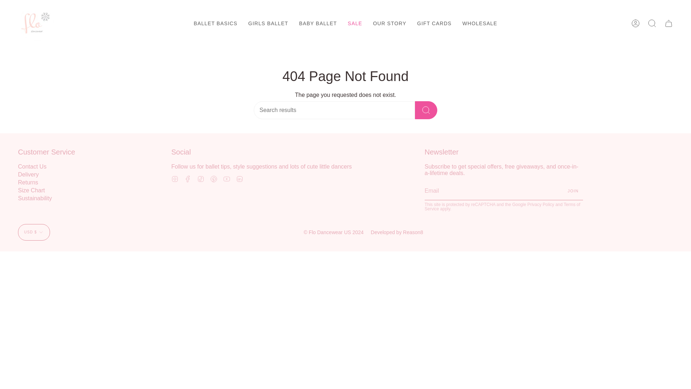 This screenshot has height=389, width=691. I want to click on OUR STORY, so click(389, 23).